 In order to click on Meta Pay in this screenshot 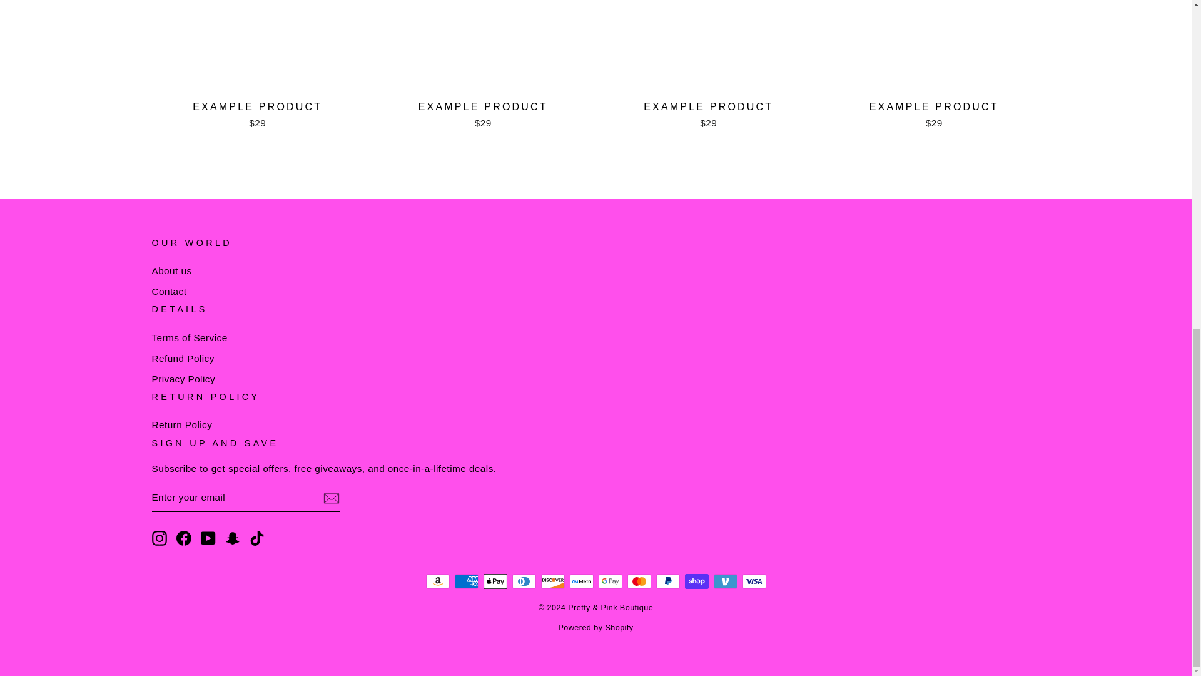, I will do `click(581, 581)`.